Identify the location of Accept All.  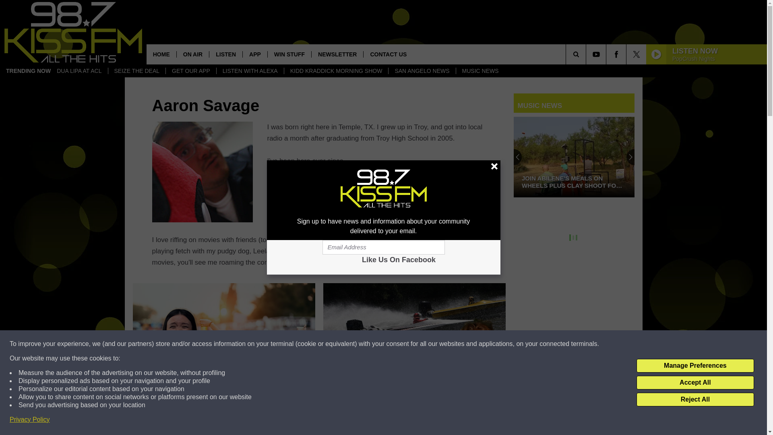
(695, 383).